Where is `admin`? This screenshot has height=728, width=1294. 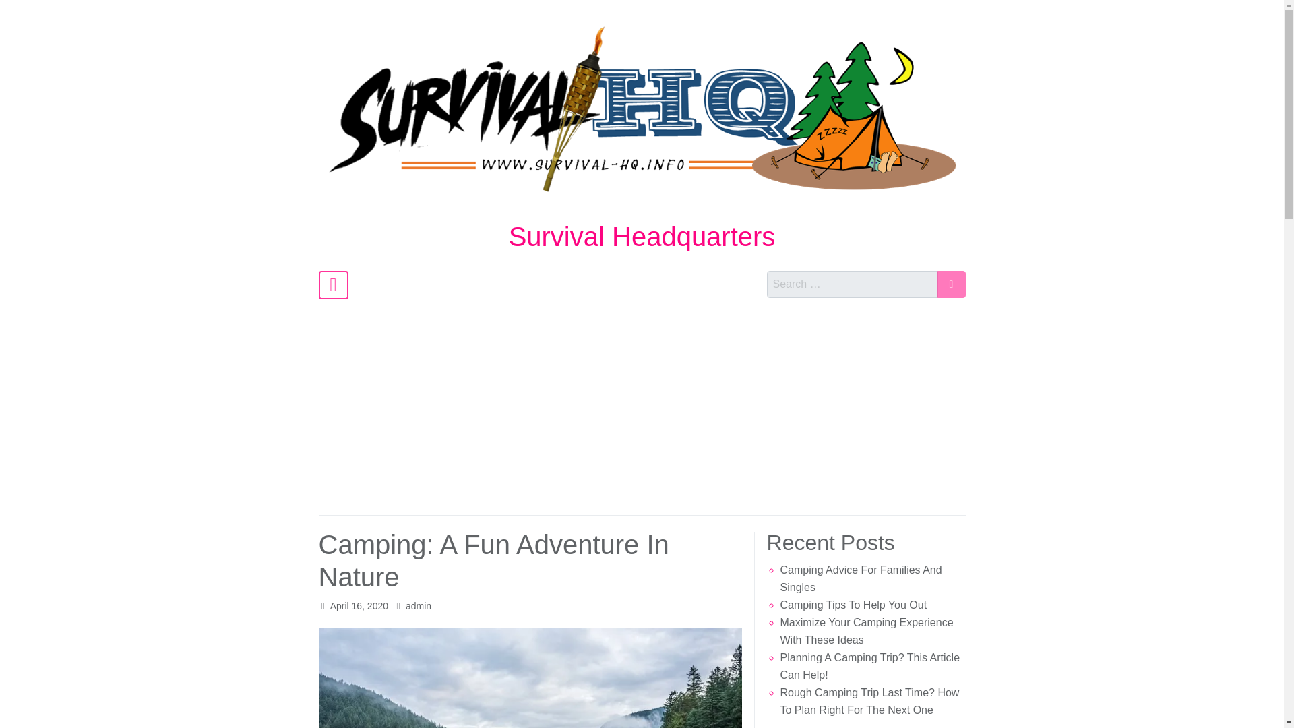
admin is located at coordinates (418, 606).